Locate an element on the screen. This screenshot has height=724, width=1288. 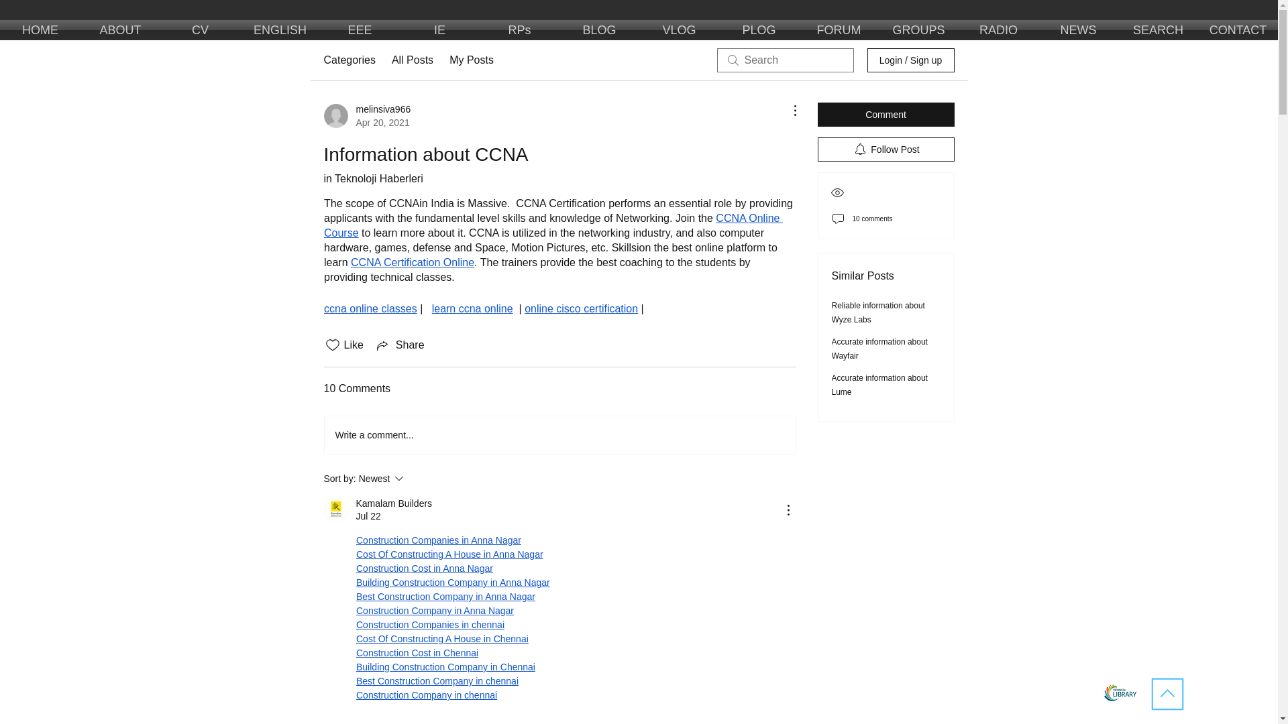
ABOUT is located at coordinates (119, 30).